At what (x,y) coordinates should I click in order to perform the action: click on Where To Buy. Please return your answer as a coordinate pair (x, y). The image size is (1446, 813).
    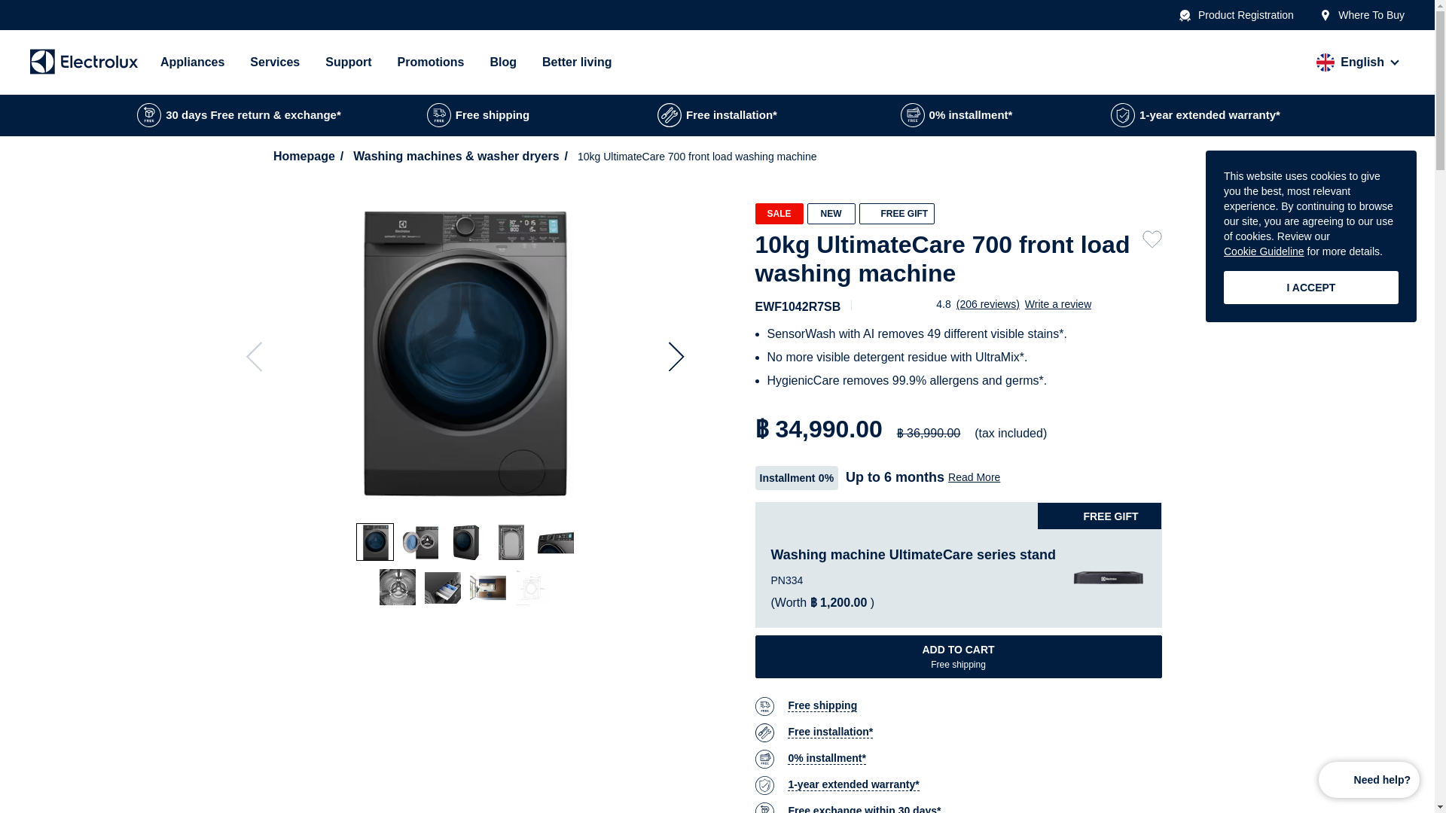
    Looking at the image, I should click on (1362, 15).